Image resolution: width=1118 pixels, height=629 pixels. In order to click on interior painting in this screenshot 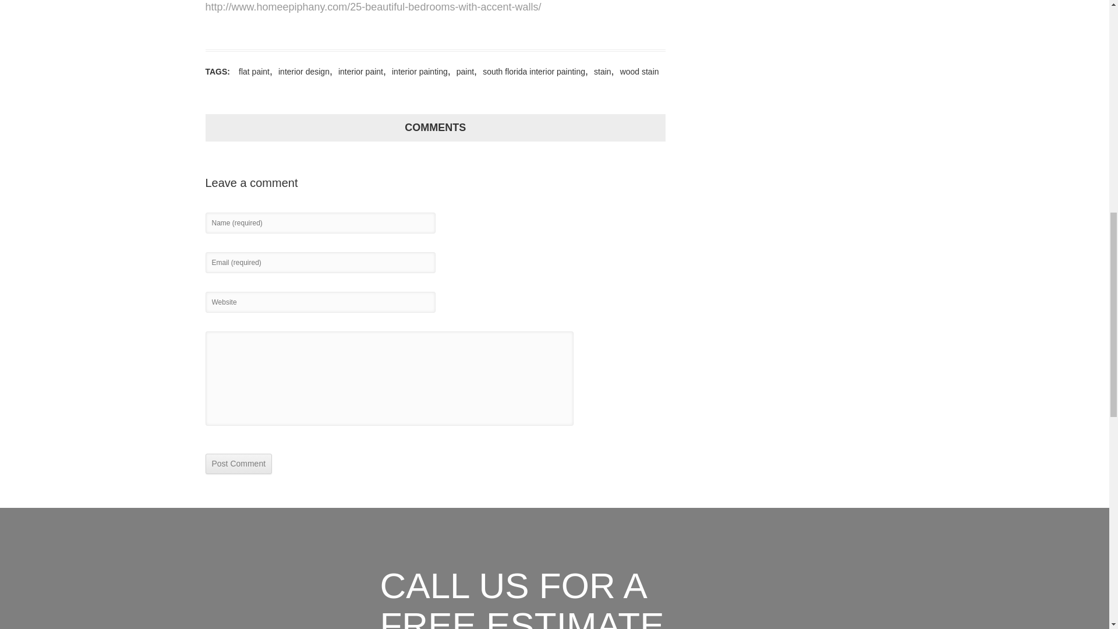, I will do `click(417, 71)`.